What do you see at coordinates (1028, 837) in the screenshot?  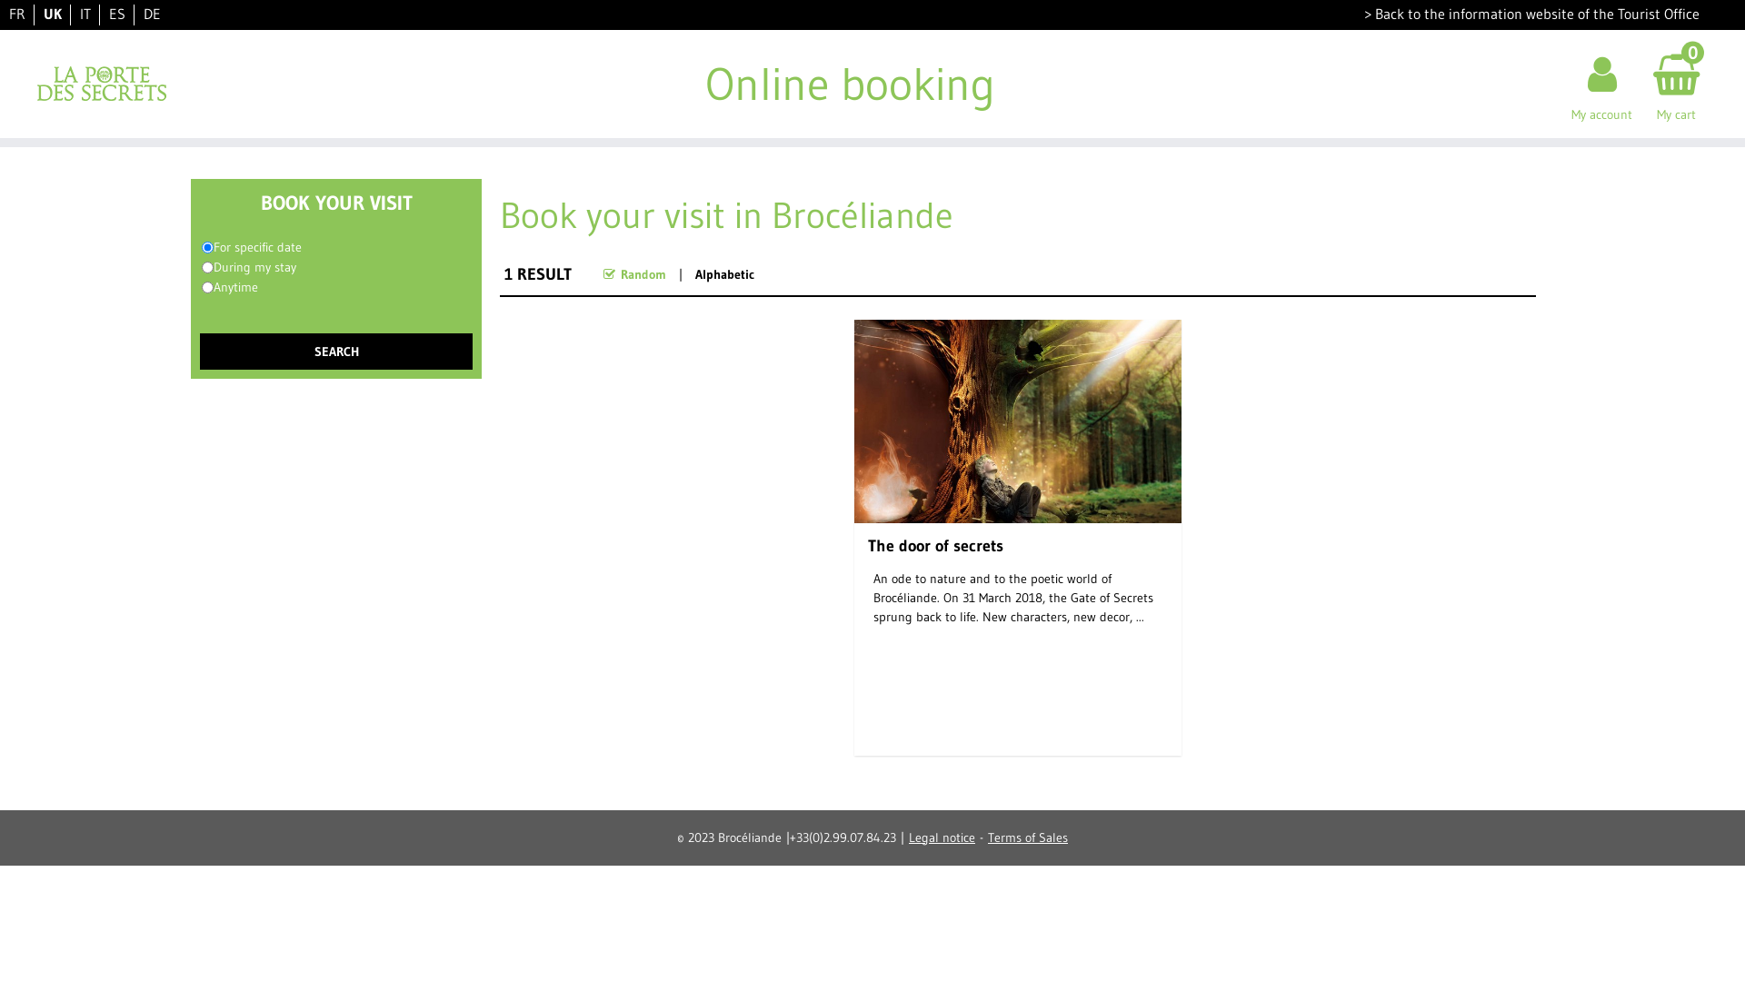 I see `Terms of Sales` at bounding box center [1028, 837].